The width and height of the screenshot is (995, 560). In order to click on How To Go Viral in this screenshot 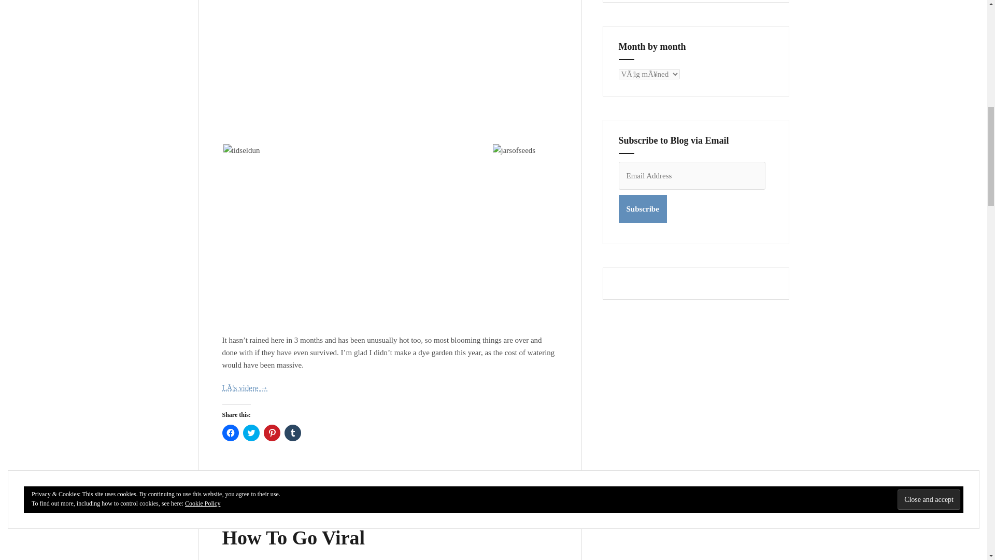, I will do `click(293, 538)`.